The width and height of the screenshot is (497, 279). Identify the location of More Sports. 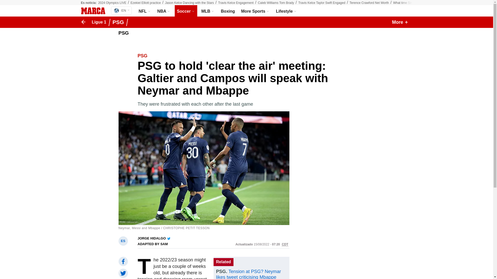
(255, 11).